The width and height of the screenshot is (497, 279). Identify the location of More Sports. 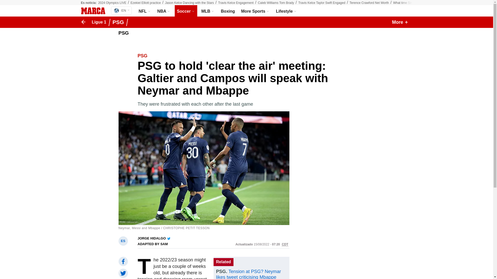
(255, 11).